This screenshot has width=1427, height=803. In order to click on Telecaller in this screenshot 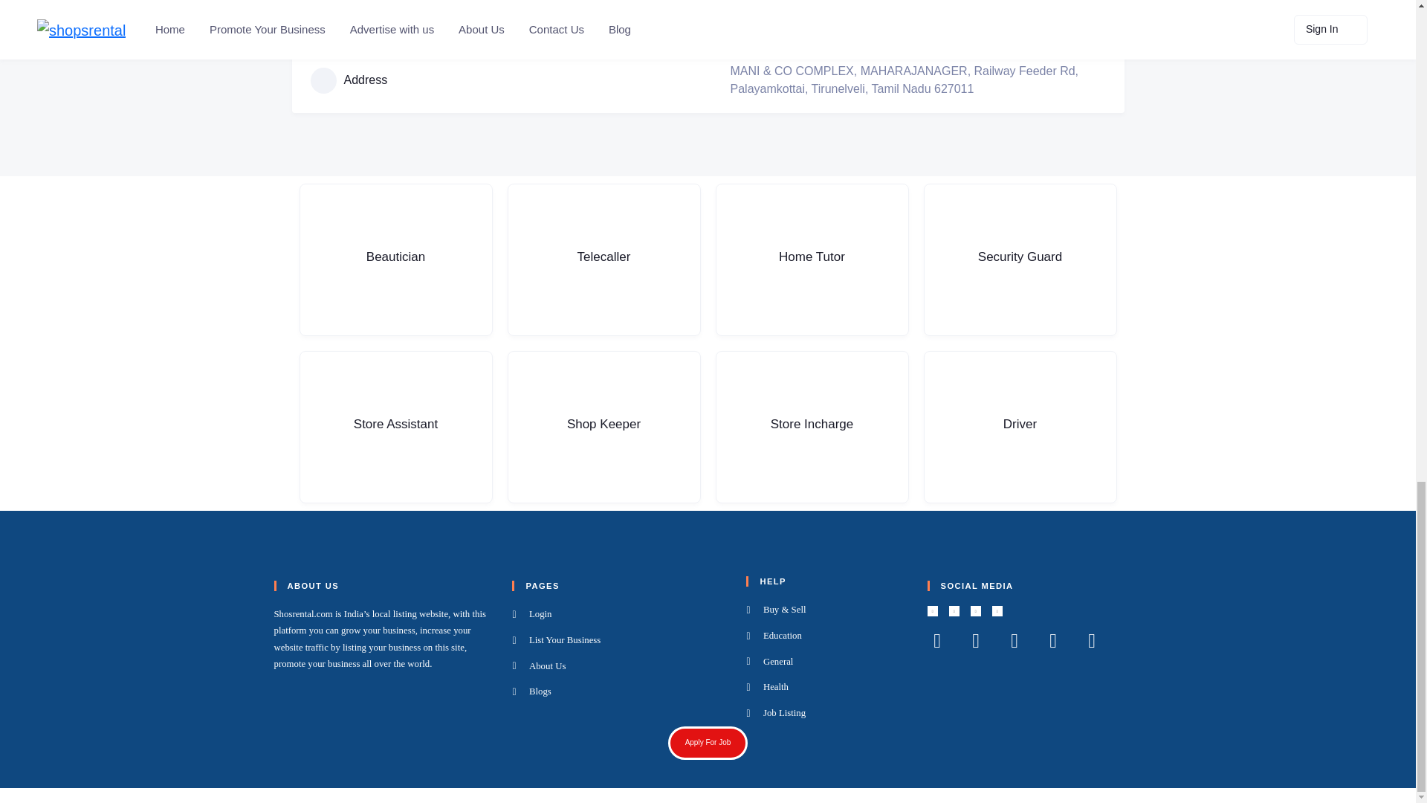, I will do `click(604, 260)`.